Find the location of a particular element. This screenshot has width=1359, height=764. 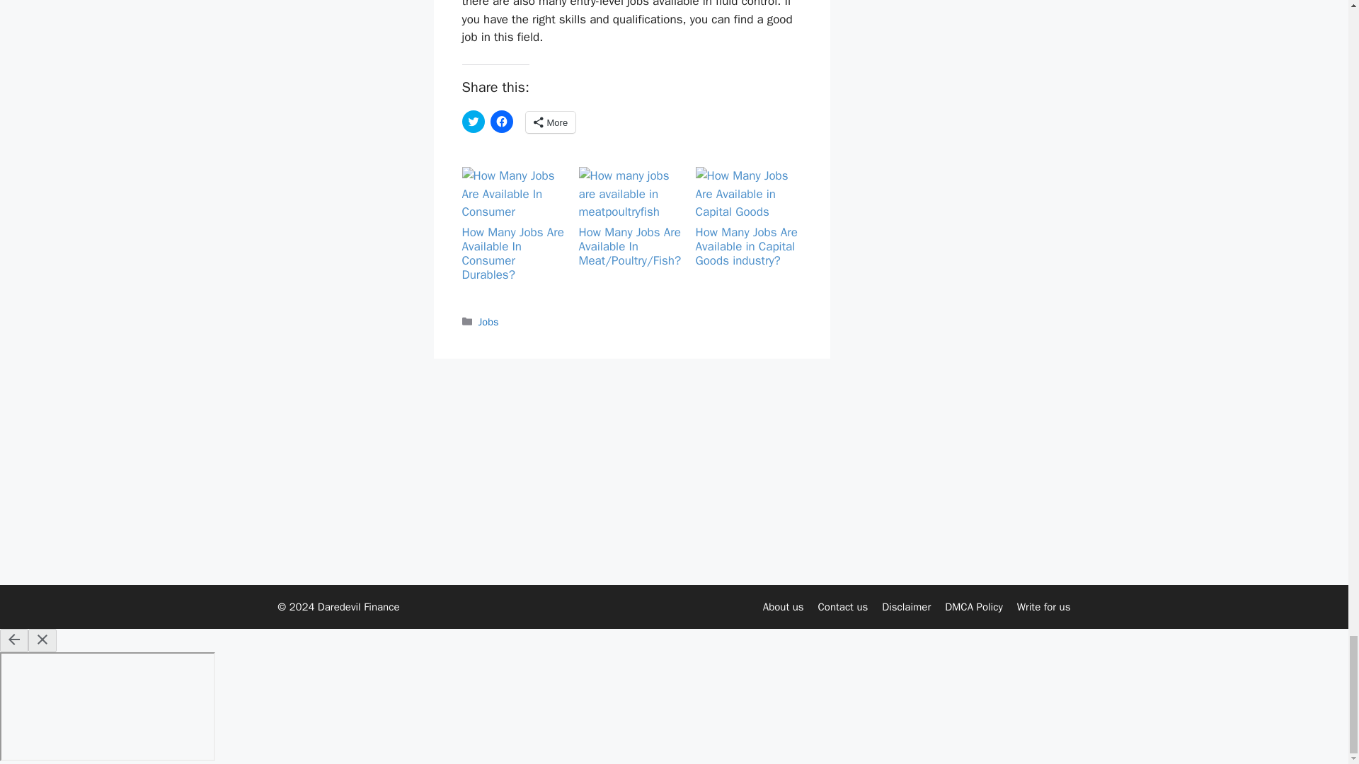

Click to share on Twitter is located at coordinates (473, 121).